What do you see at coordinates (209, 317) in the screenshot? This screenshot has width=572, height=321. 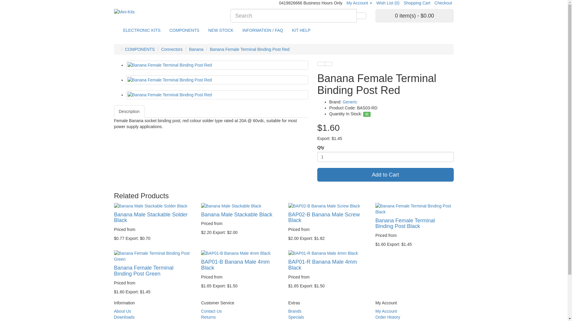 I see `Returns` at bounding box center [209, 317].